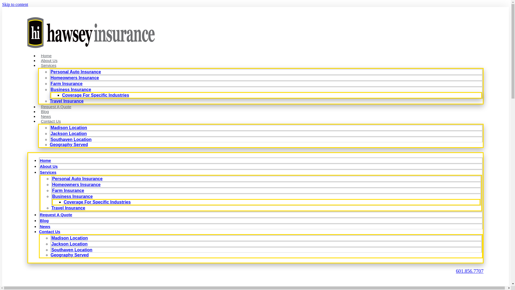 The width and height of the screenshot is (515, 290). I want to click on About Us, so click(49, 166).